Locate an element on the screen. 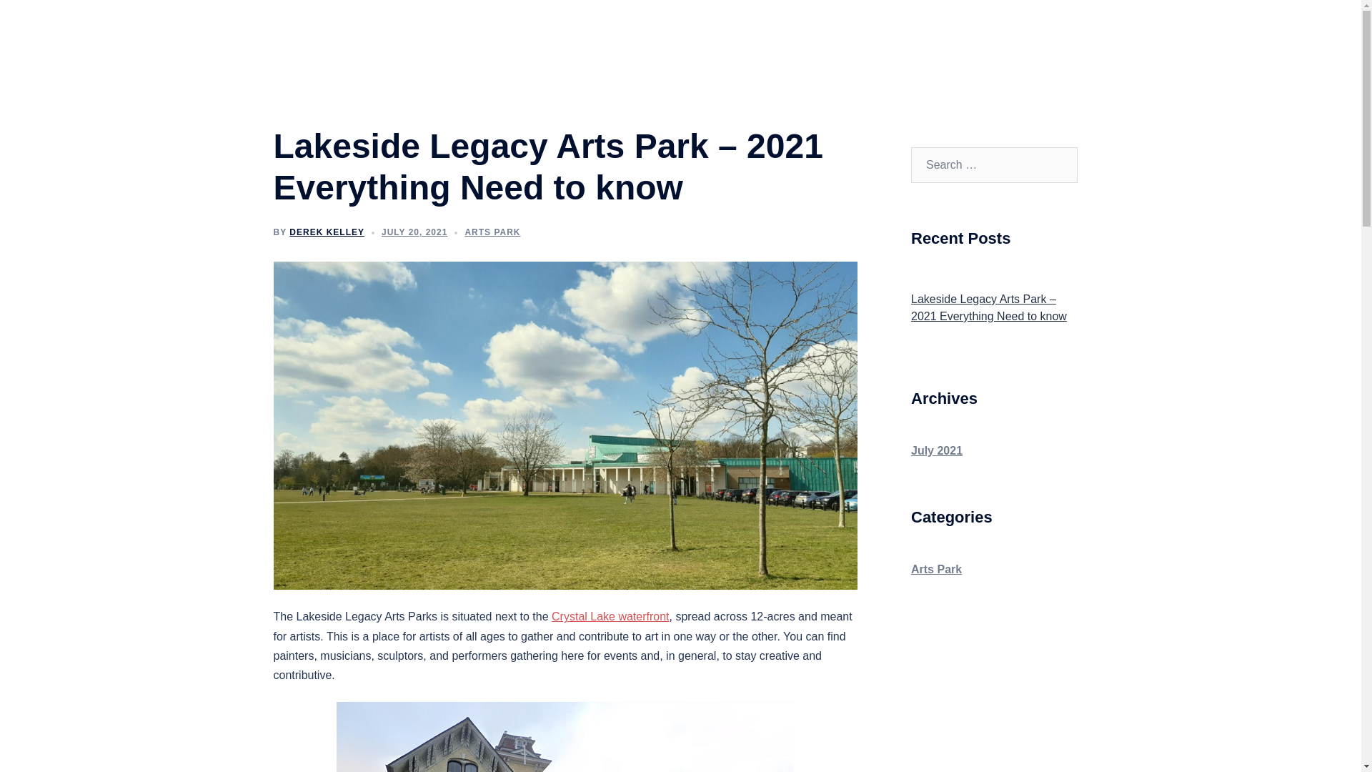 The height and width of the screenshot is (772, 1372). Home is located at coordinates (812, 33).